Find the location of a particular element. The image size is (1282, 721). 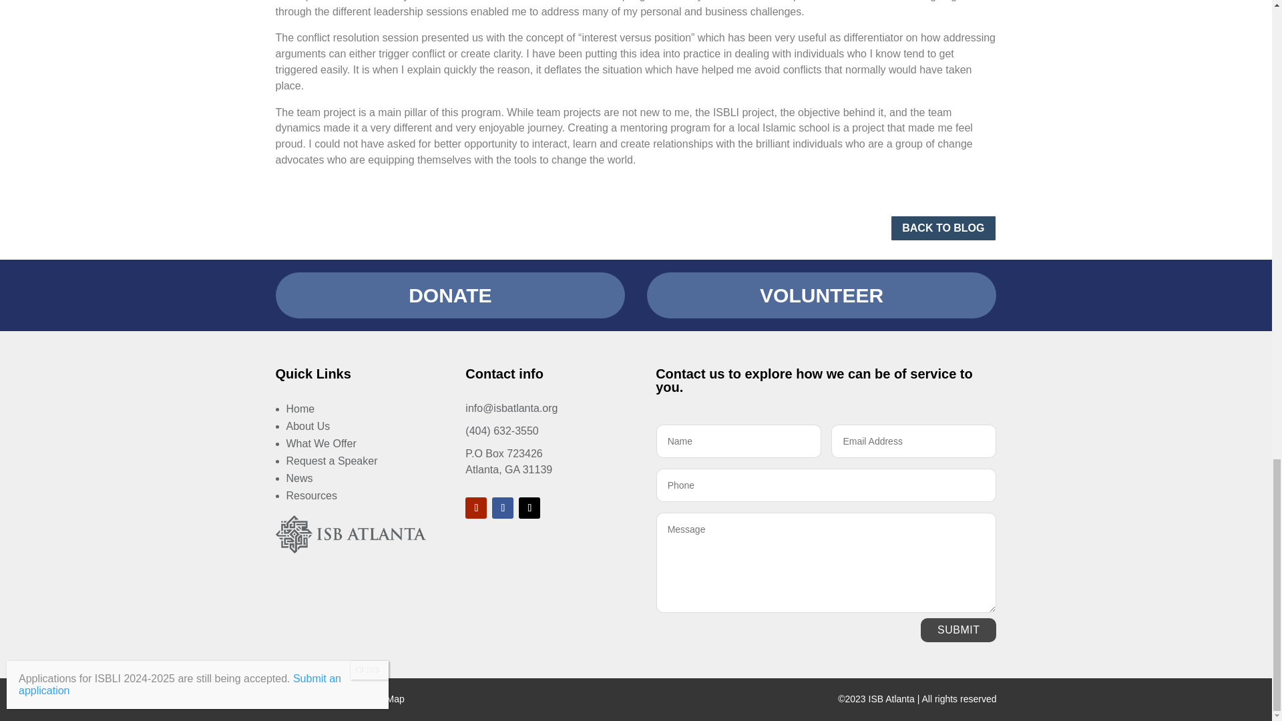

Follow on Youtube is located at coordinates (475, 507).